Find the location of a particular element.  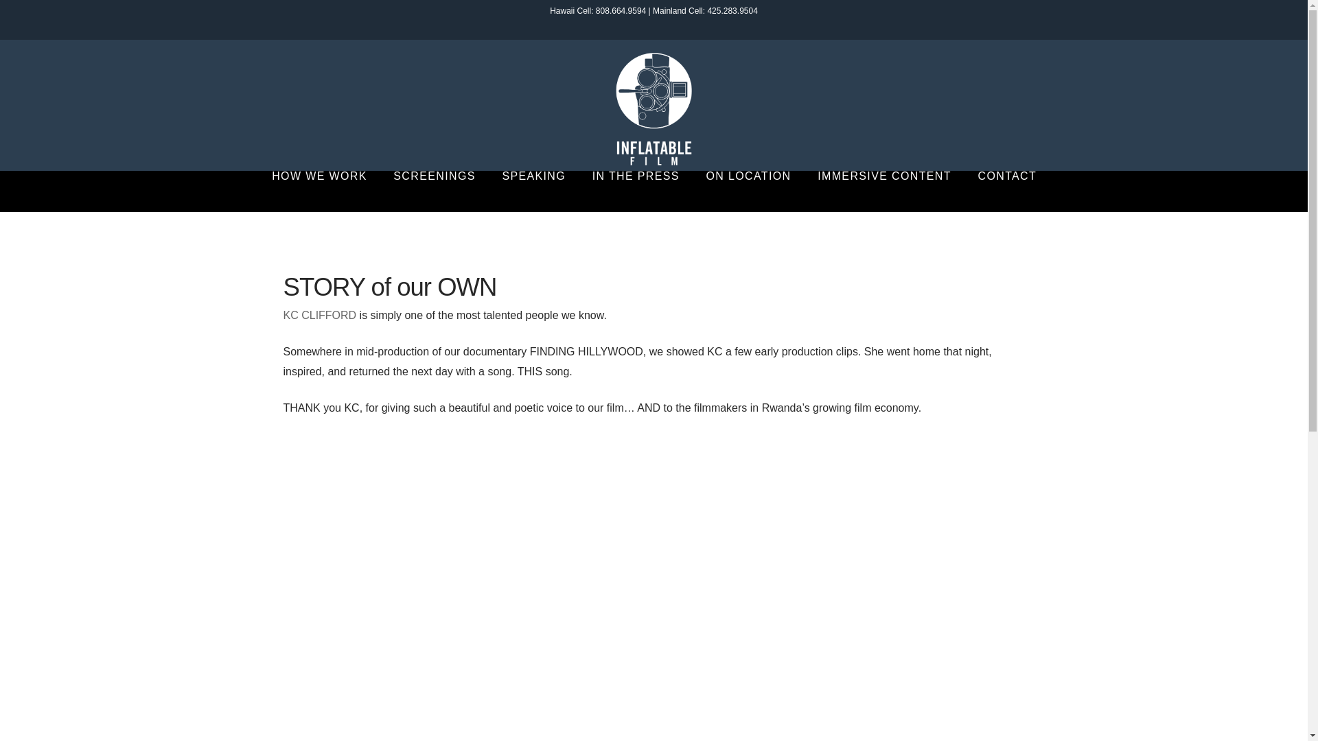

CONTACT is located at coordinates (1006, 191).